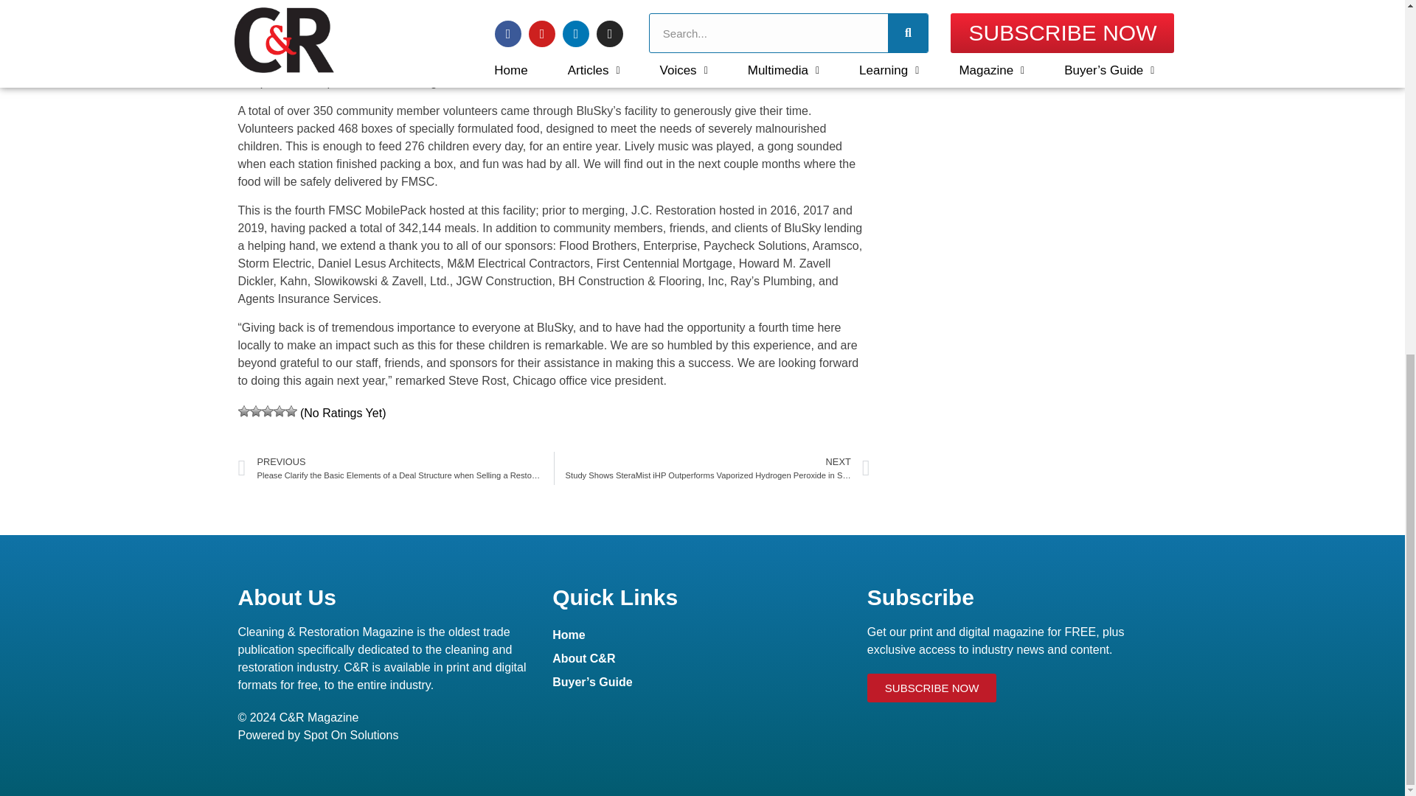 The width and height of the screenshot is (1416, 796). I want to click on 1 Star, so click(243, 411).